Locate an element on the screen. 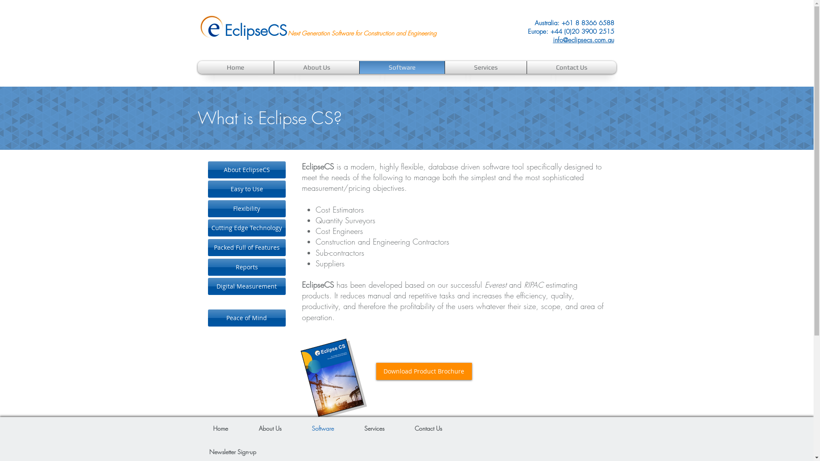 The height and width of the screenshot is (461, 820). Contact Us is located at coordinates (429, 429).